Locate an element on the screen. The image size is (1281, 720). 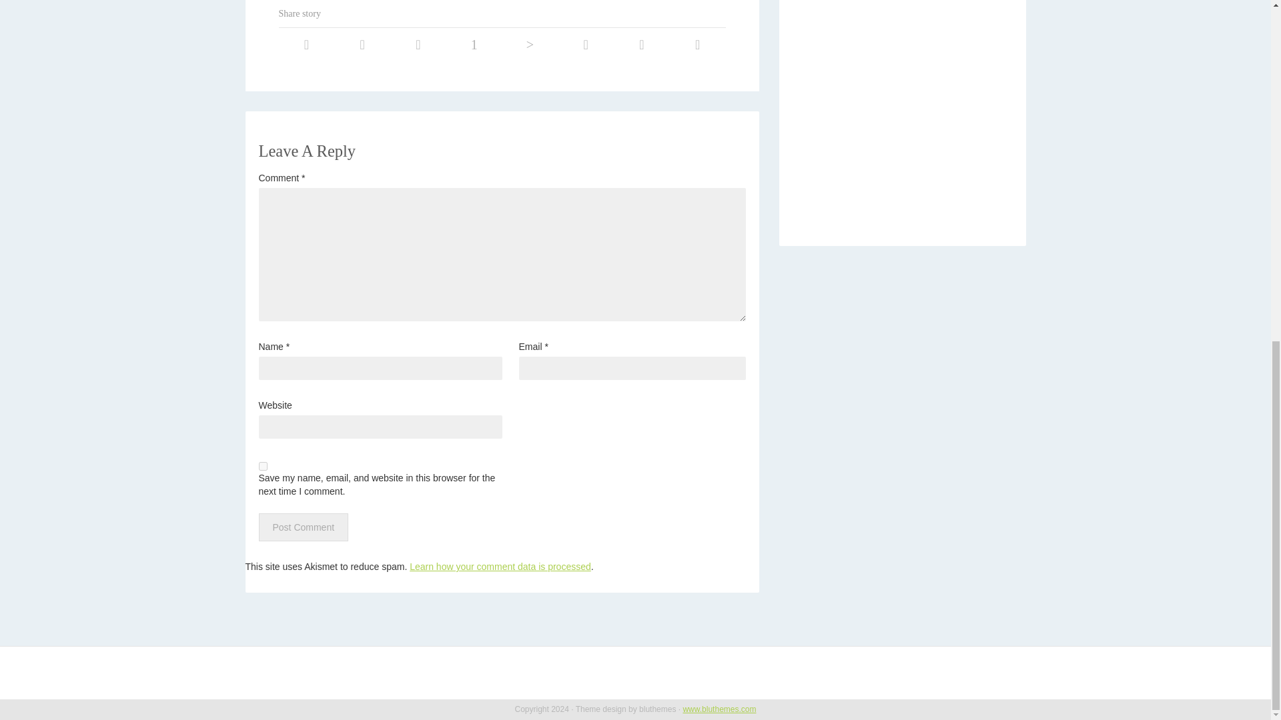
yes is located at coordinates (263, 467).